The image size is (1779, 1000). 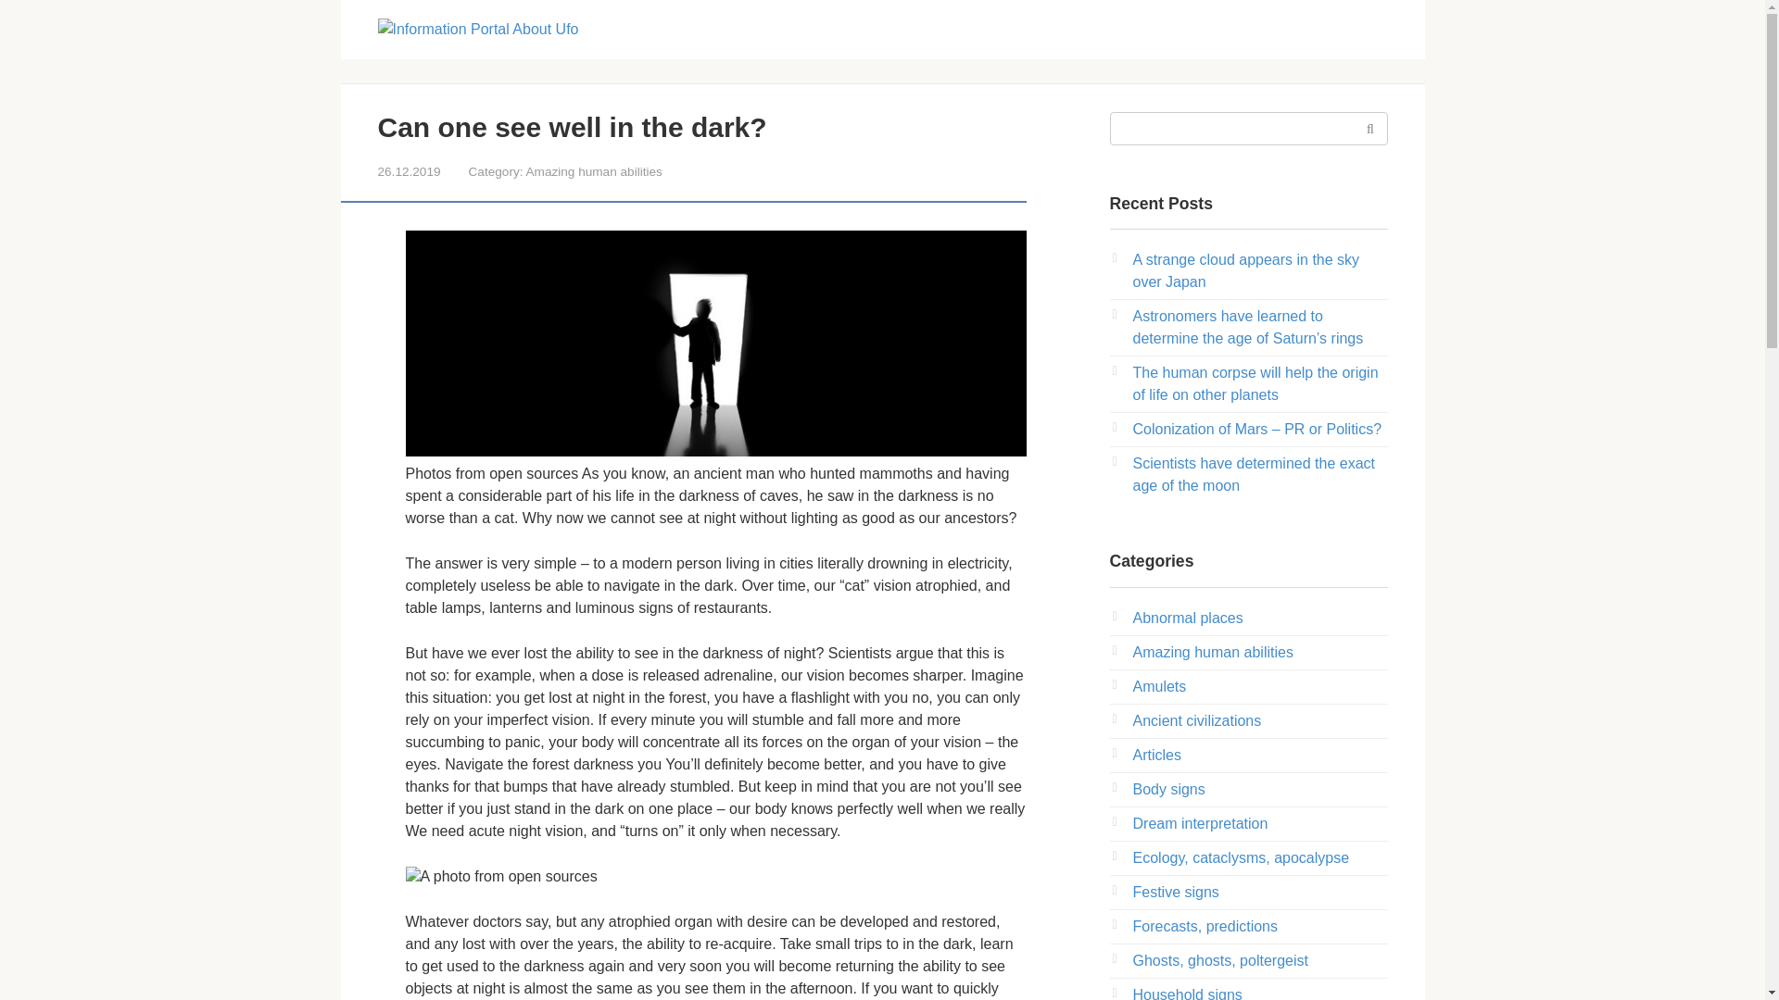 I want to click on Forecasts, predictions, so click(x=1205, y=926).